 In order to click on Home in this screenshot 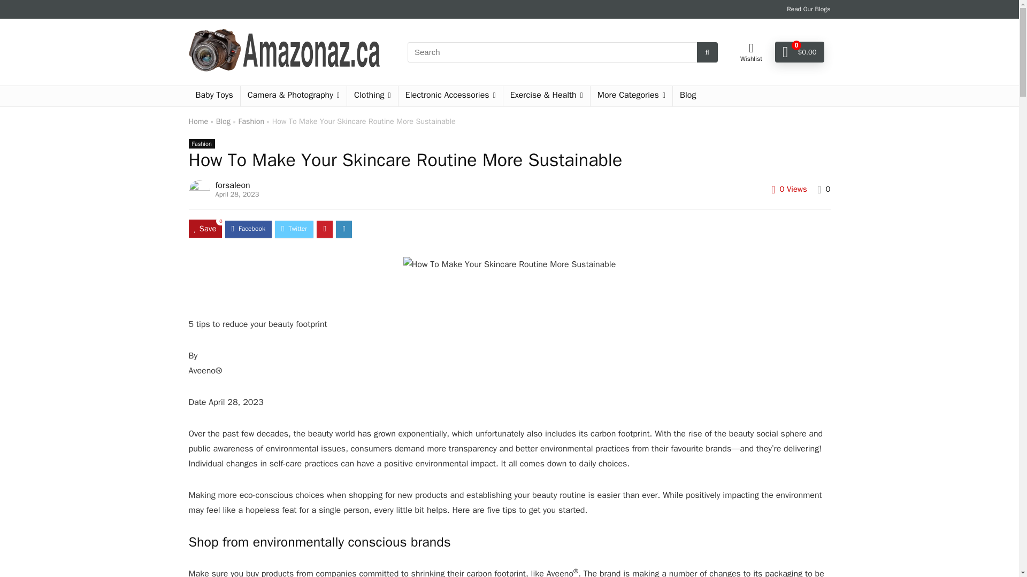, I will do `click(198, 121)`.